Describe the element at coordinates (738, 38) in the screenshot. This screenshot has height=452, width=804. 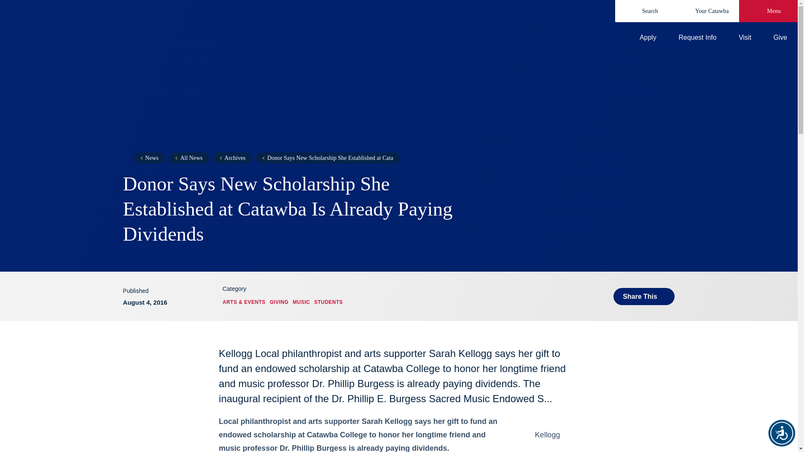
I see `Visit` at that location.